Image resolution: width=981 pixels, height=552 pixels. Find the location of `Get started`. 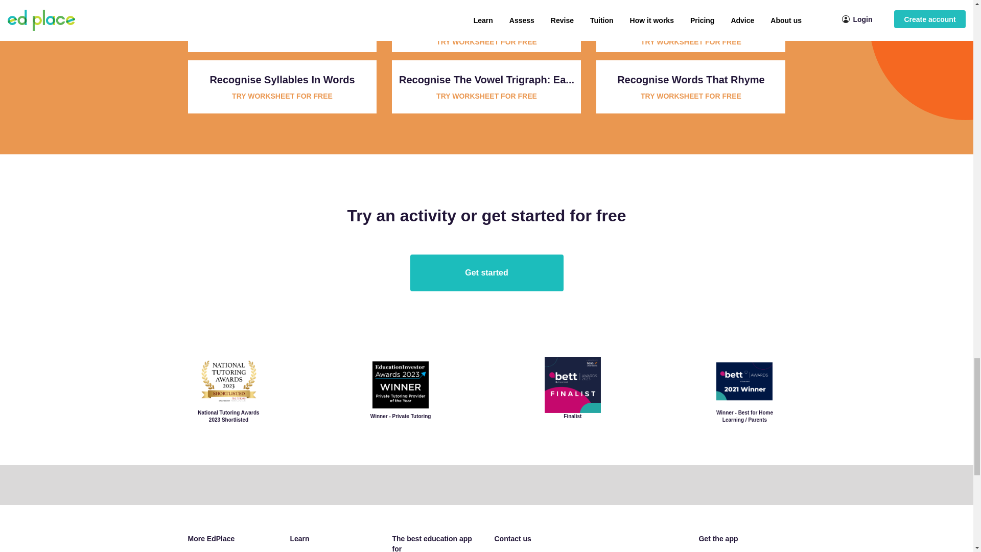

Get started is located at coordinates (486, 273).